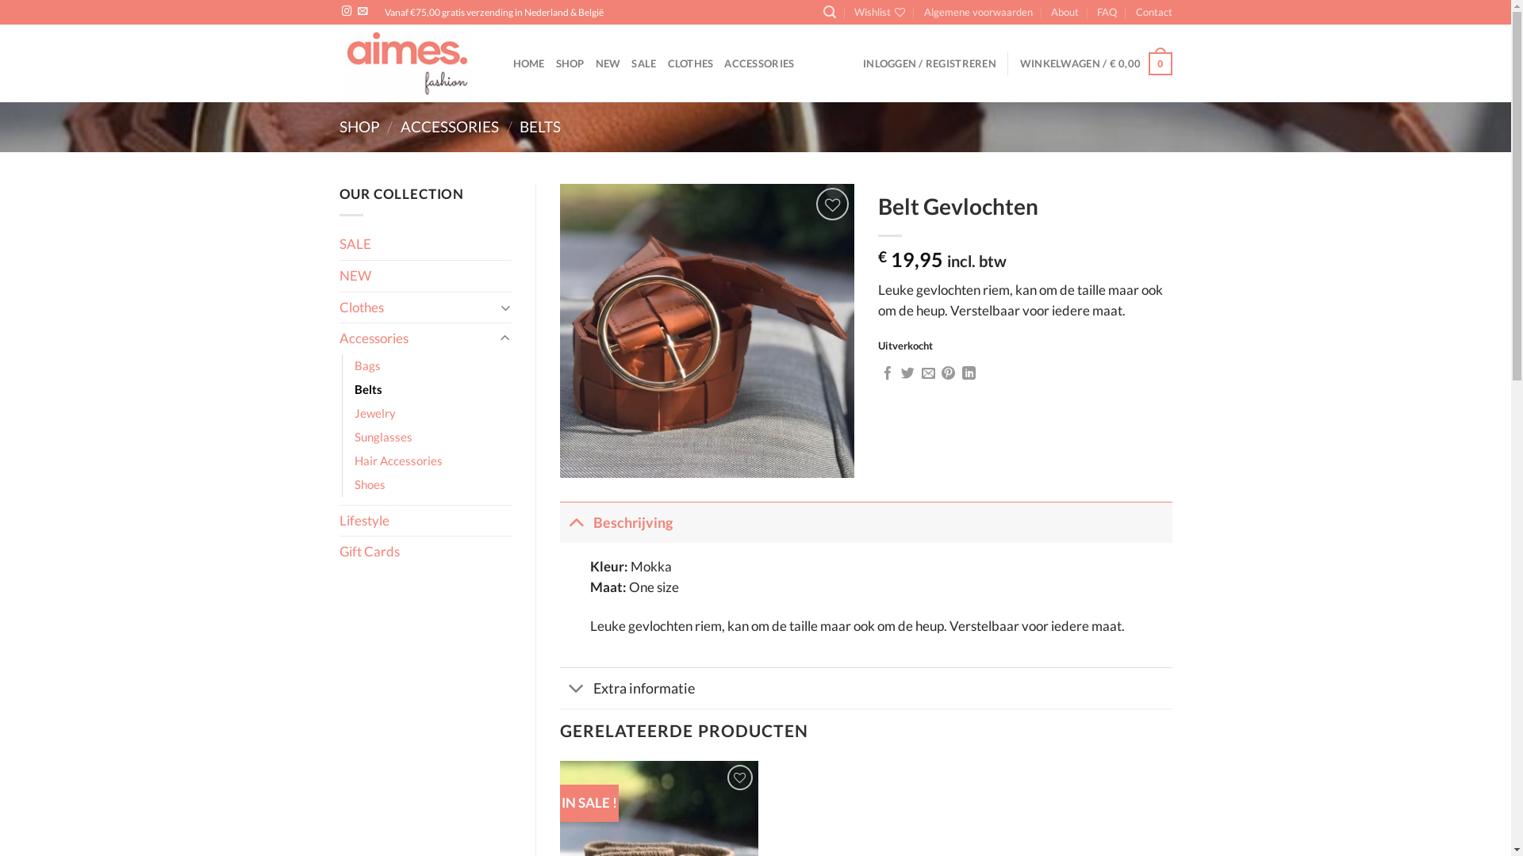 The width and height of the screenshot is (1523, 856). I want to click on ACCESSORIES, so click(449, 127).